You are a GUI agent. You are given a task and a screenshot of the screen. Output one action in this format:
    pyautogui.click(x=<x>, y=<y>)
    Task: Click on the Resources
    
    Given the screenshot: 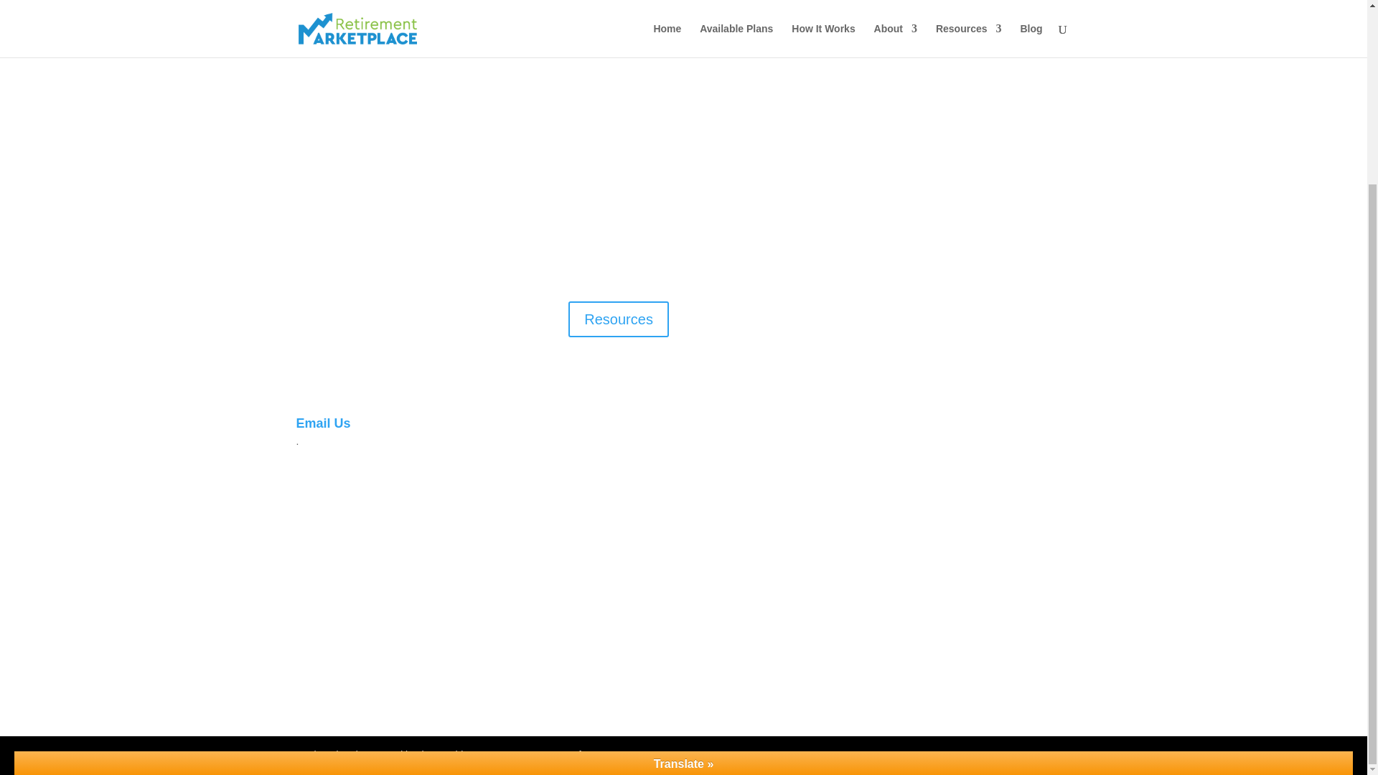 What is the action you would take?
    pyautogui.click(x=618, y=319)
    